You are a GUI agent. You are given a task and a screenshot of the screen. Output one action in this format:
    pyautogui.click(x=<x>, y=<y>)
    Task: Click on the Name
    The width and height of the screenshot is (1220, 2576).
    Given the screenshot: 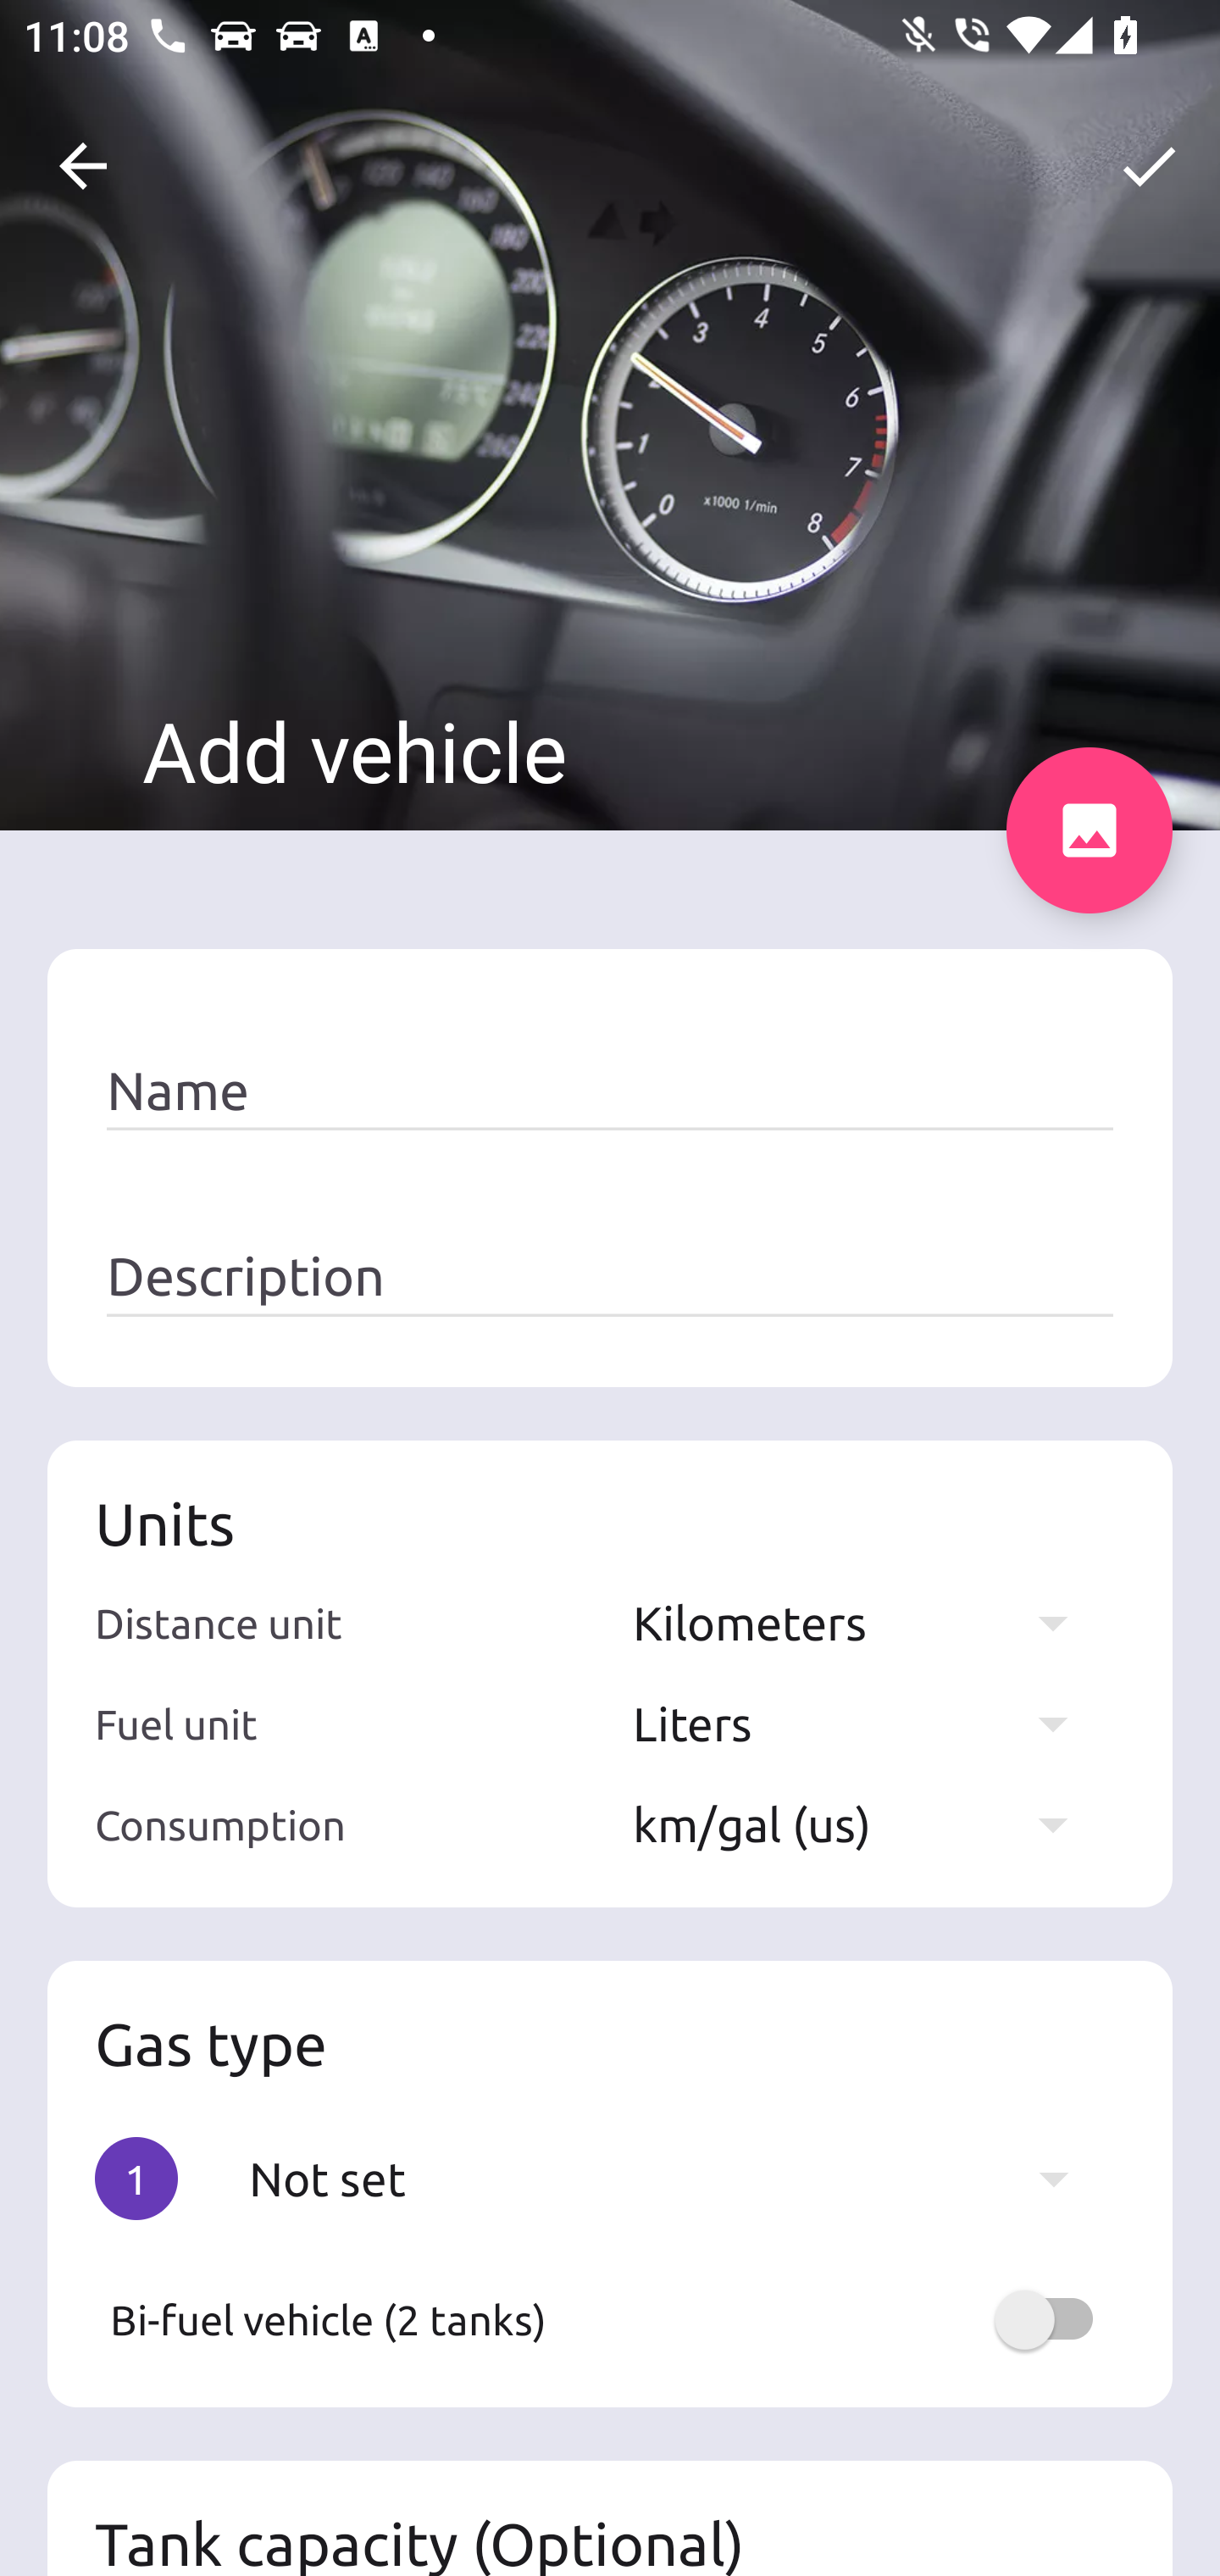 What is the action you would take?
    pyautogui.click(x=610, y=1091)
    